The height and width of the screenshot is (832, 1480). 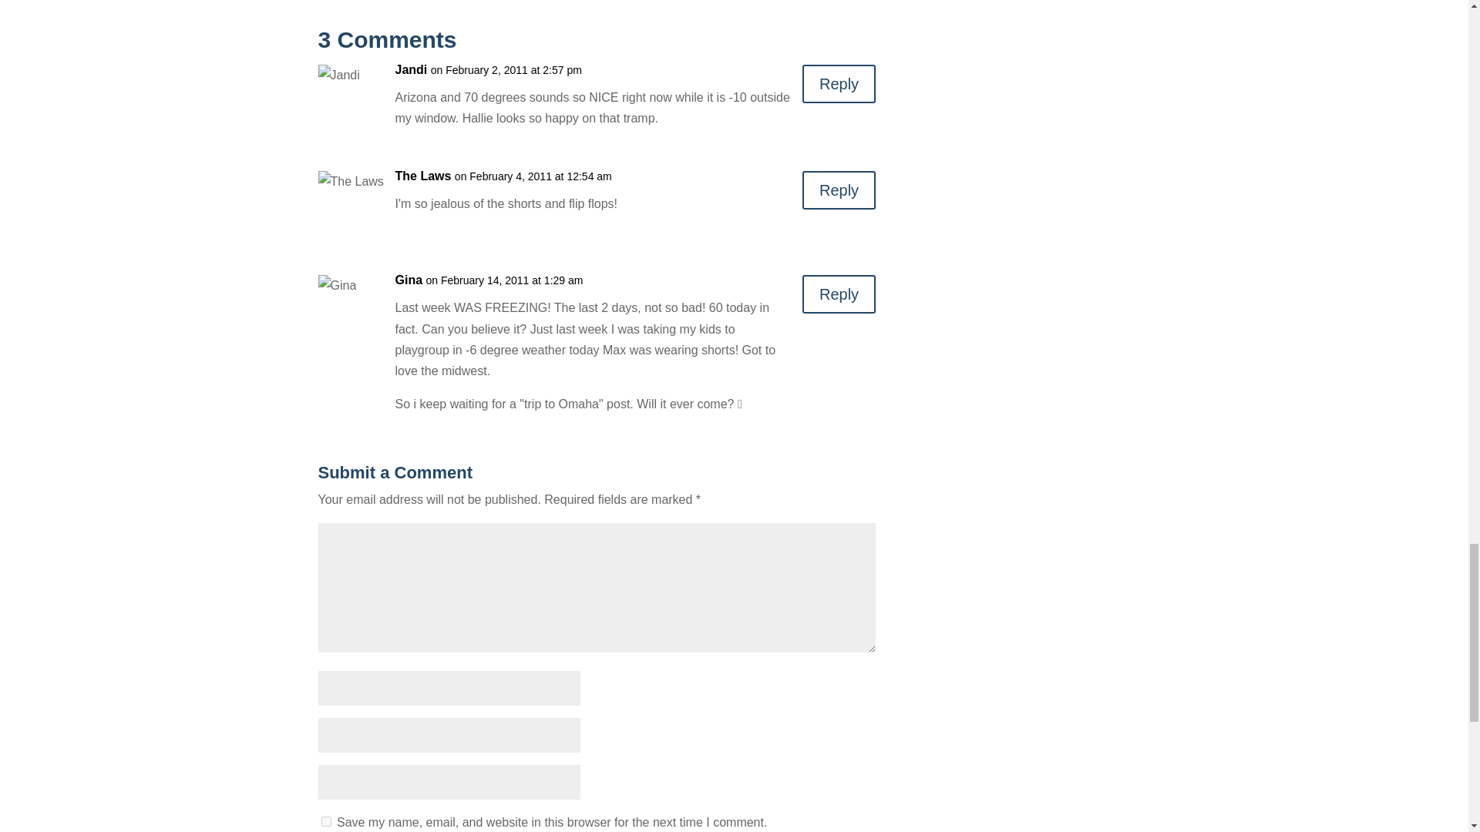 I want to click on The Laws, so click(x=422, y=176).